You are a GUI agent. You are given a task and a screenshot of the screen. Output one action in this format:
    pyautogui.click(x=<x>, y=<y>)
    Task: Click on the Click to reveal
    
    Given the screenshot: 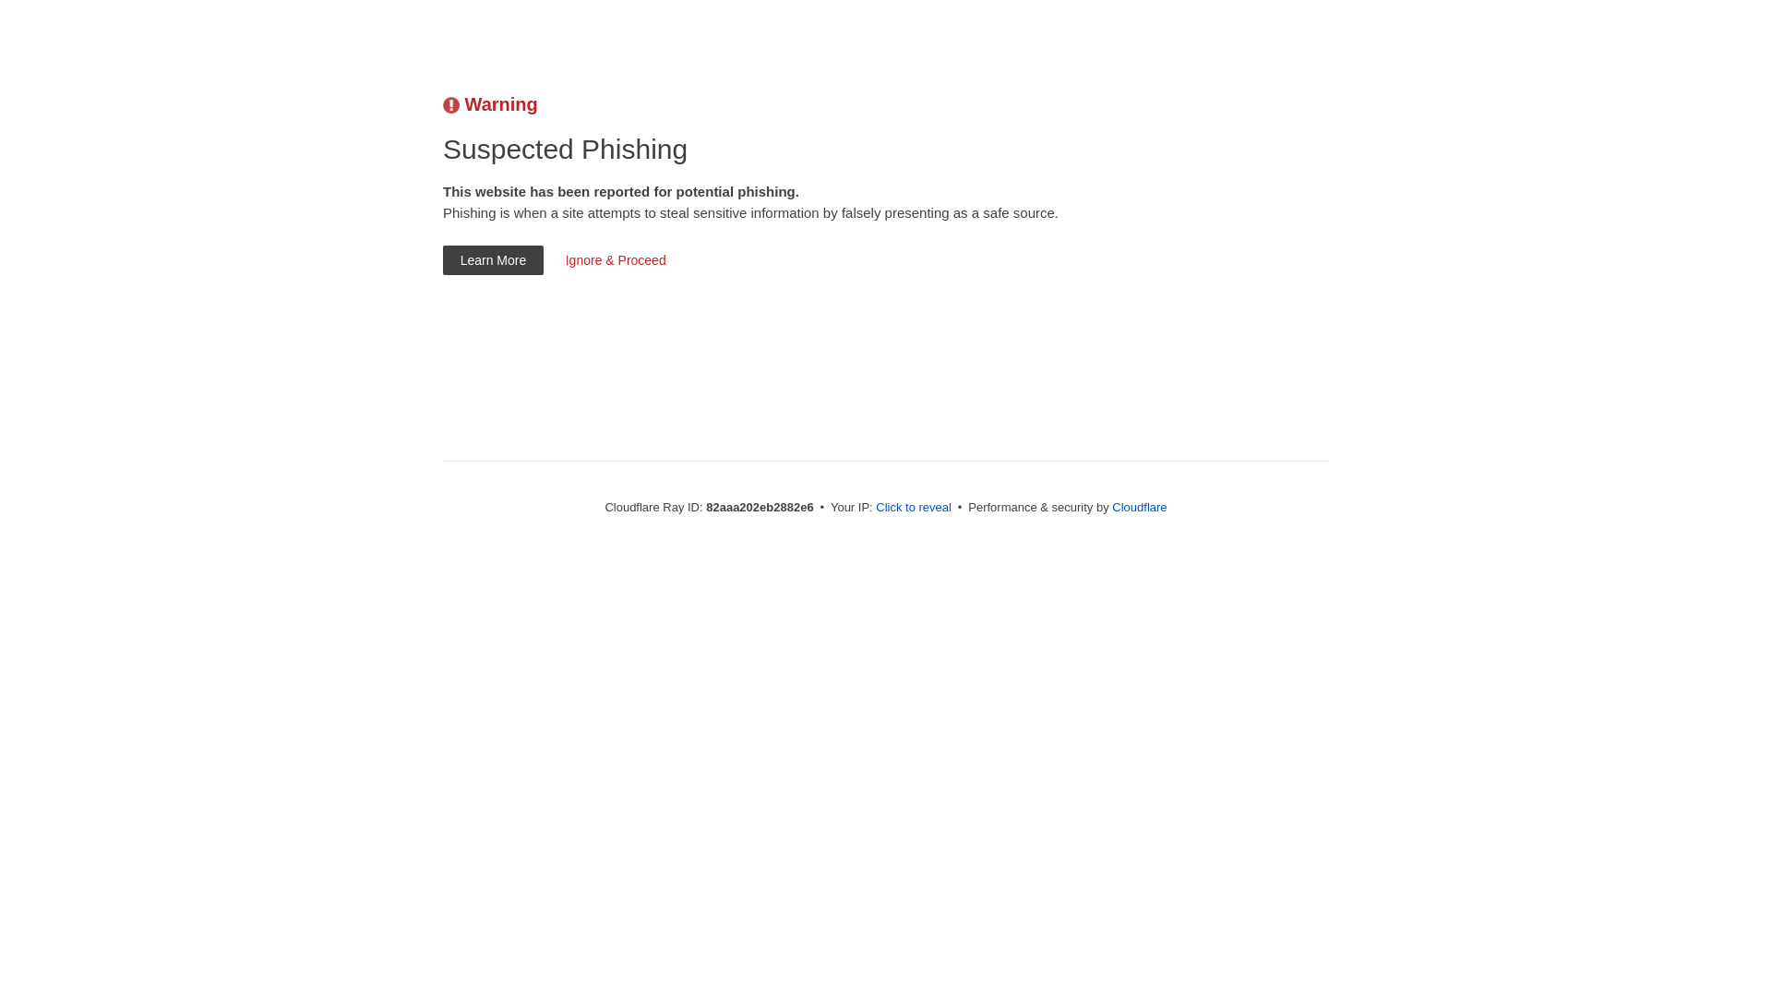 What is the action you would take?
    pyautogui.click(x=914, y=508)
    